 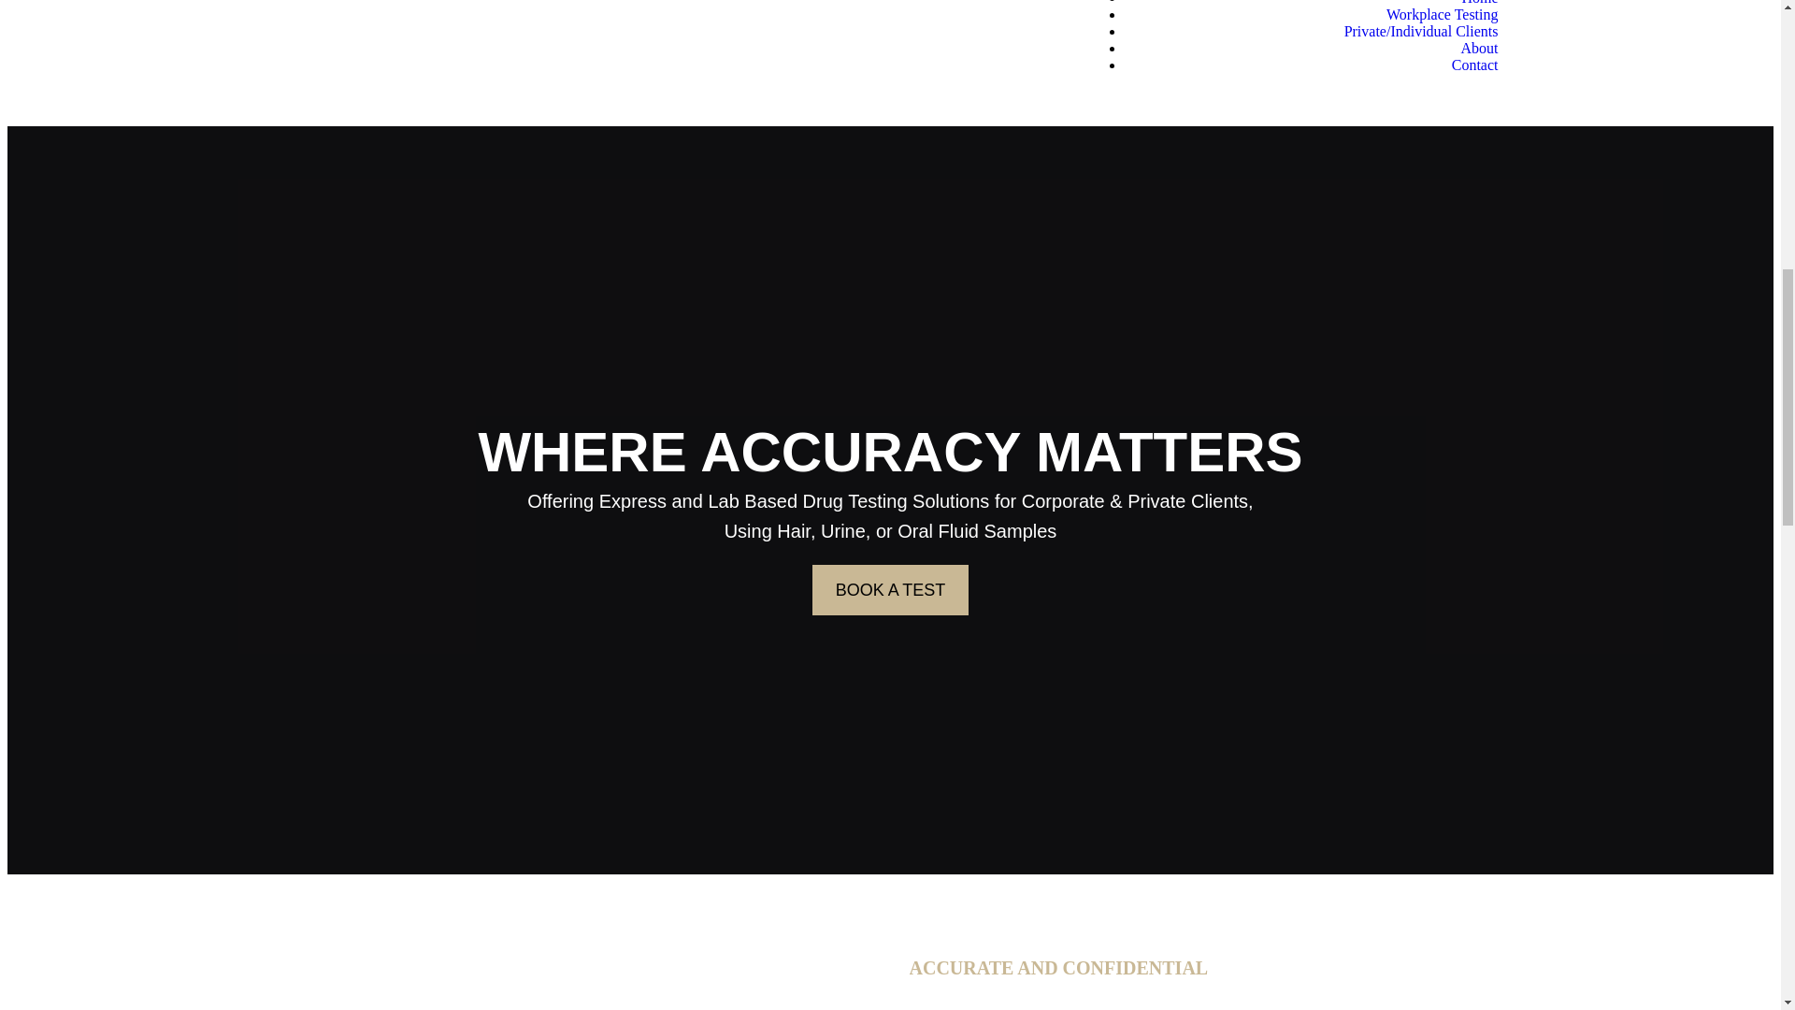 What do you see at coordinates (890, 589) in the screenshot?
I see `BOOK A TEST` at bounding box center [890, 589].